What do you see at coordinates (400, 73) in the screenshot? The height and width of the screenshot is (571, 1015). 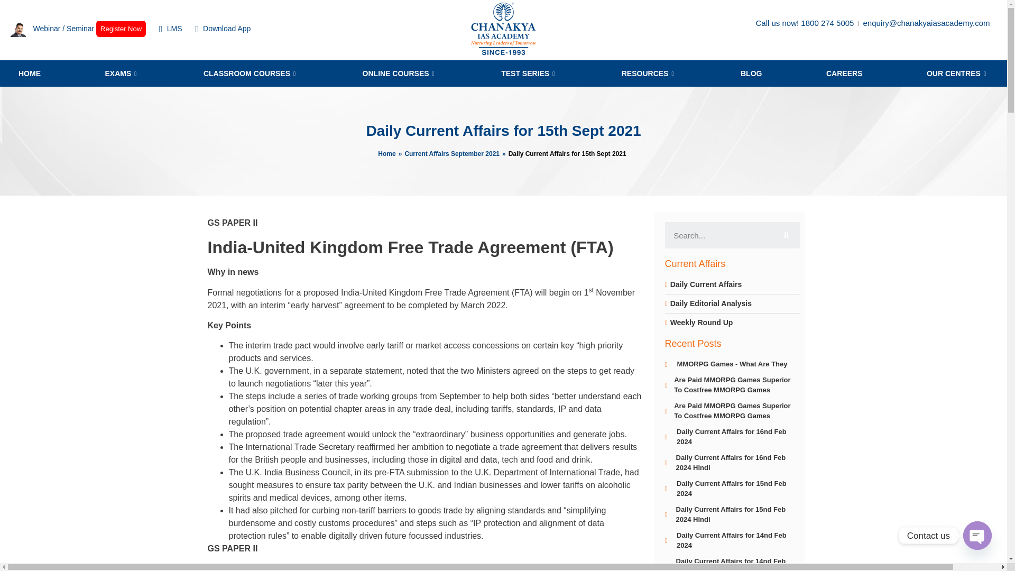 I see `ONLINE COURSES` at bounding box center [400, 73].